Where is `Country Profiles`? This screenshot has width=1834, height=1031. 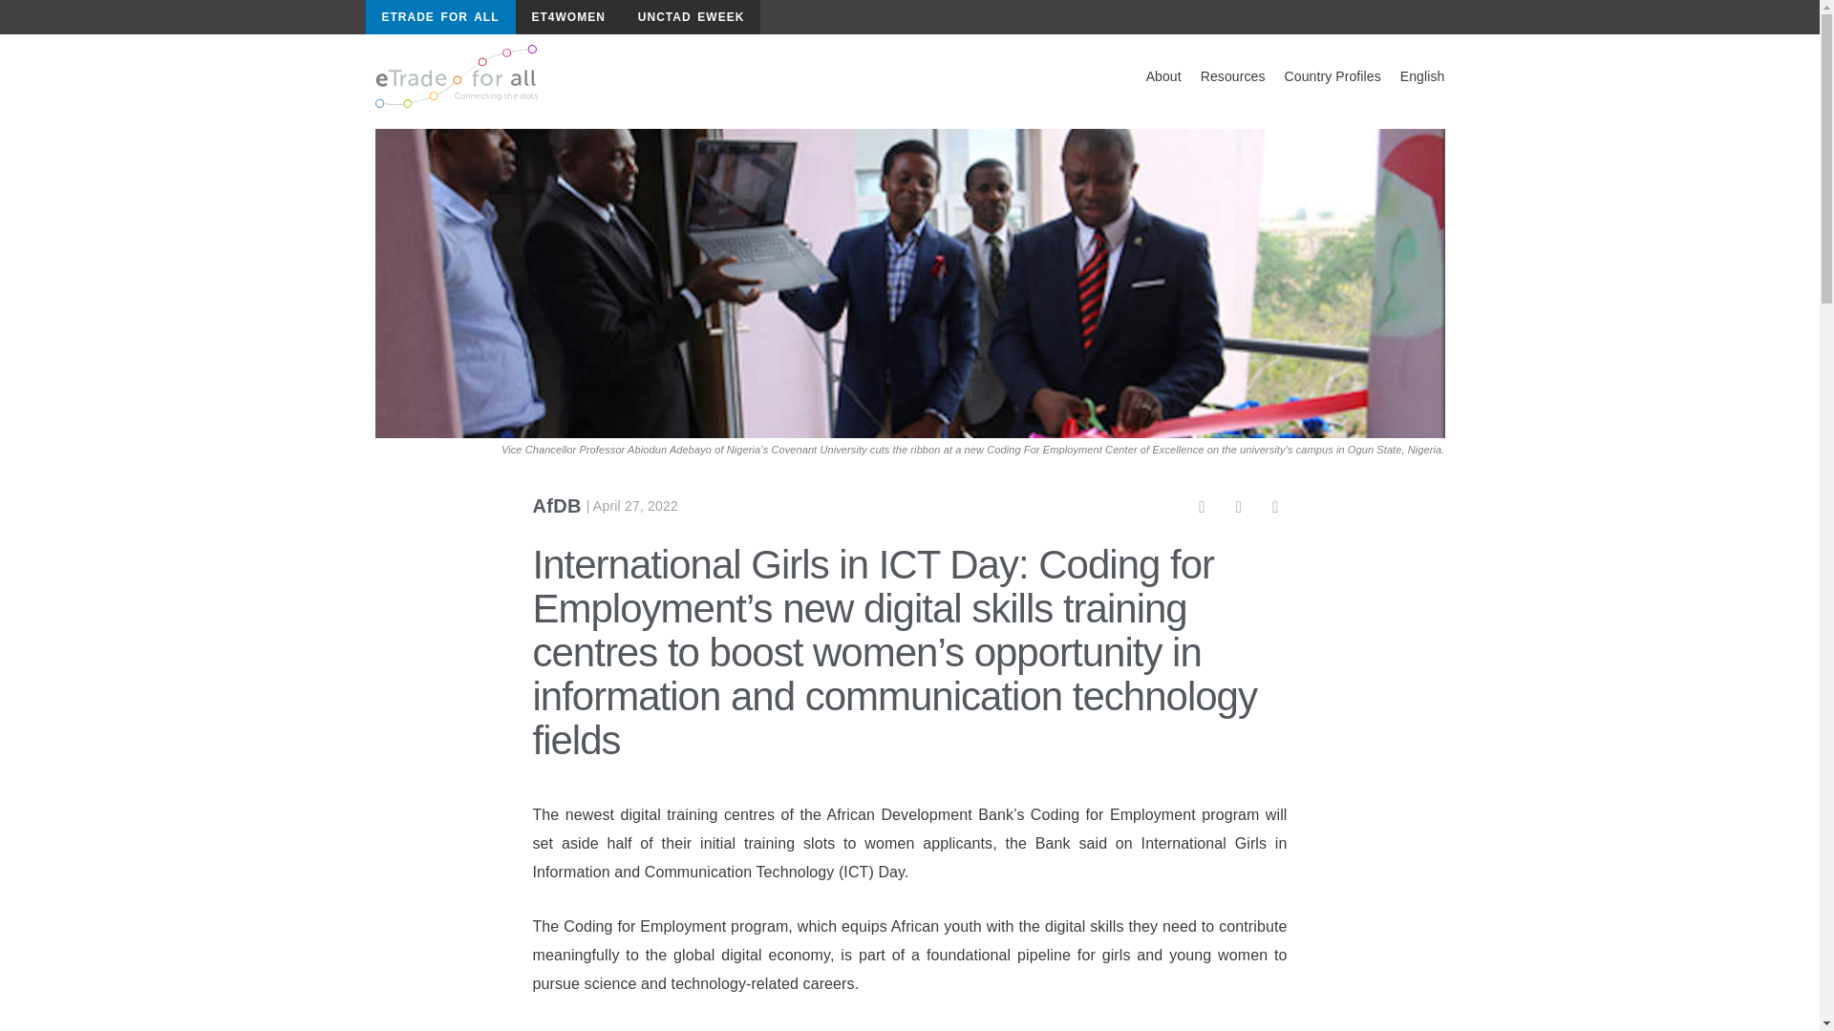
Country Profiles is located at coordinates (1332, 76).